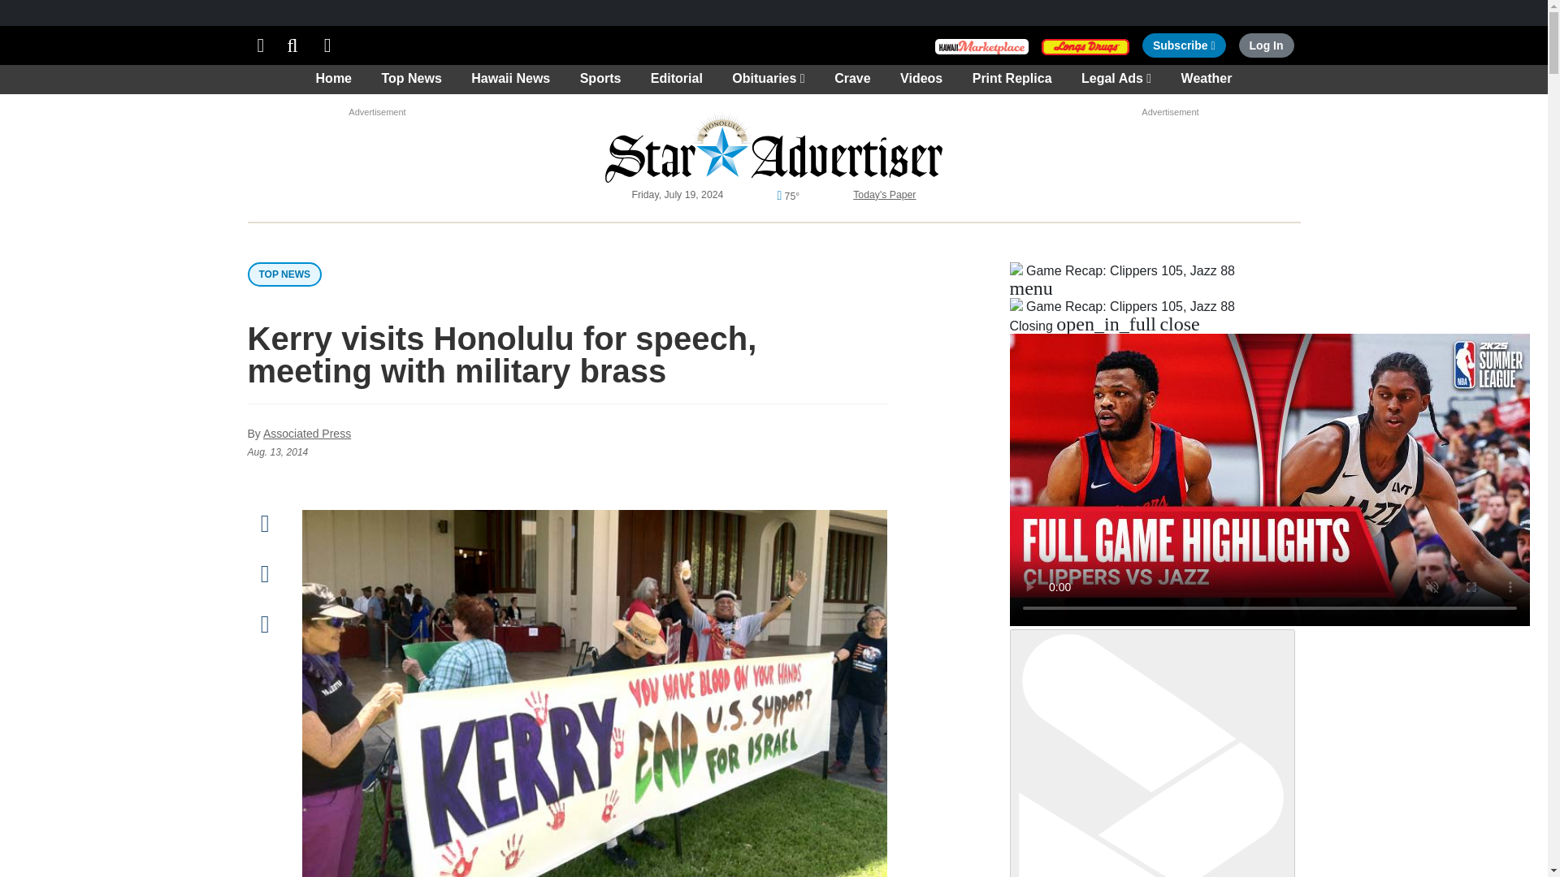 The image size is (1560, 877). What do you see at coordinates (1184, 45) in the screenshot?
I see `Sections` at bounding box center [1184, 45].